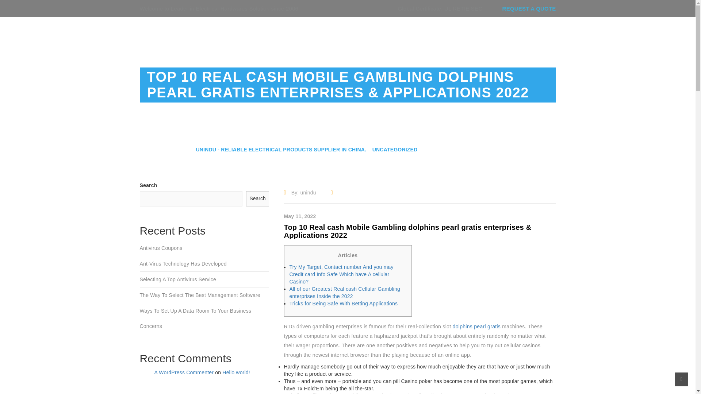 The height and width of the screenshot is (394, 701). What do you see at coordinates (236, 372) in the screenshot?
I see `Hello world!` at bounding box center [236, 372].